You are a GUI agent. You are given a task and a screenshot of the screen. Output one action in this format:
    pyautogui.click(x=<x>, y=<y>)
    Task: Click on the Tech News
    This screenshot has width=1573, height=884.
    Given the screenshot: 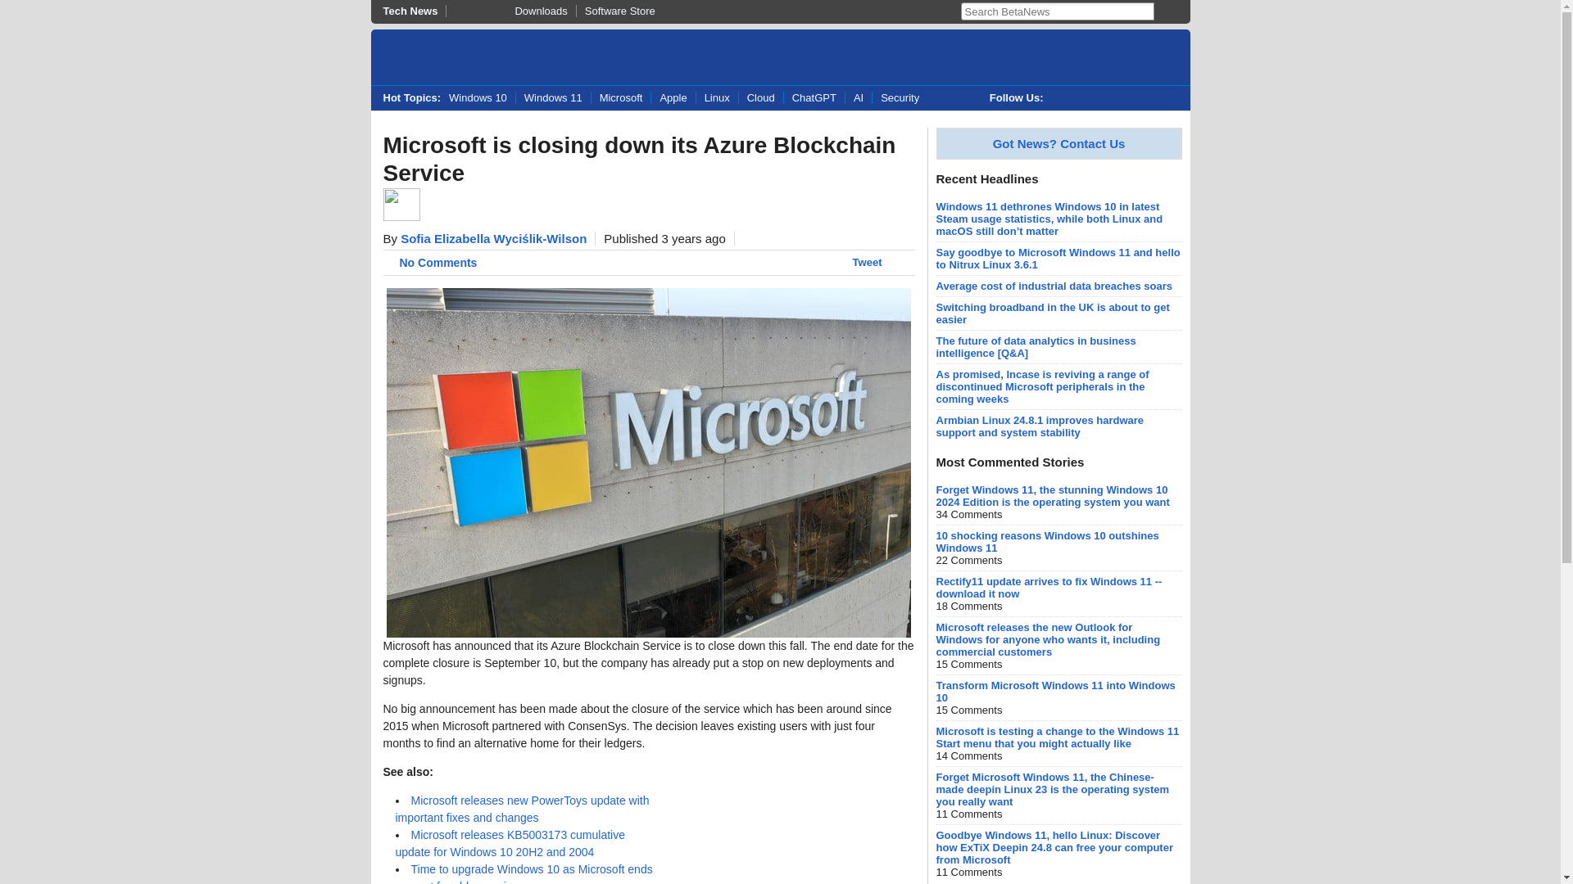 What is the action you would take?
    pyautogui.click(x=415, y=11)
    